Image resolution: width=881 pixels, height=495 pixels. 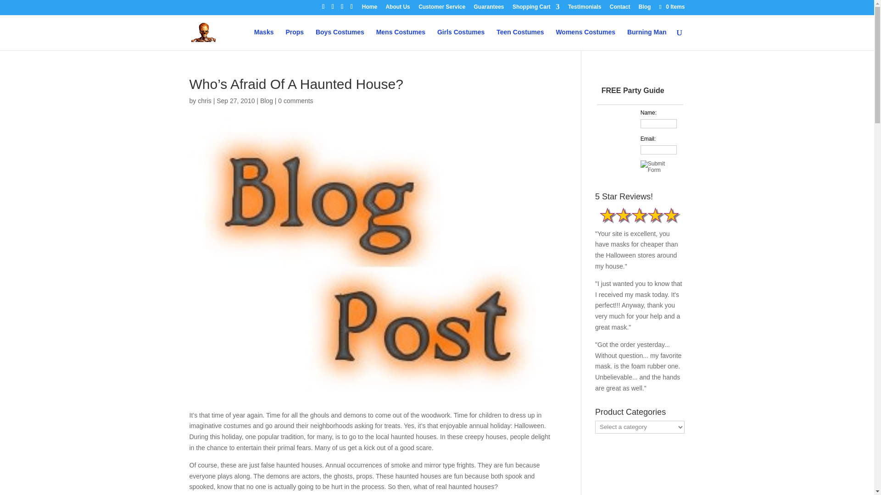 What do you see at coordinates (264, 39) in the screenshot?
I see `Masks` at bounding box center [264, 39].